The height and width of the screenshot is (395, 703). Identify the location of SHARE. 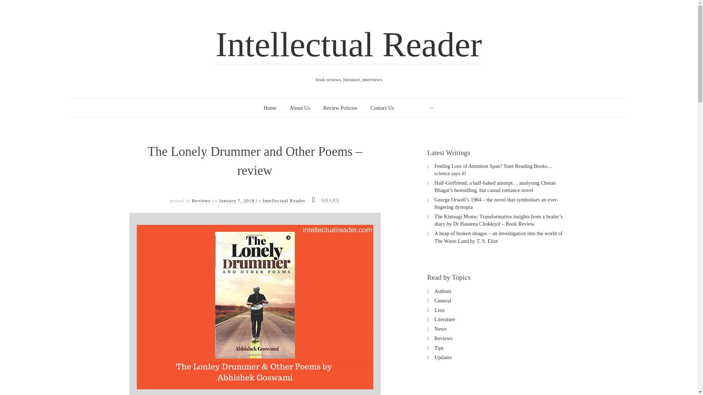
(330, 201).